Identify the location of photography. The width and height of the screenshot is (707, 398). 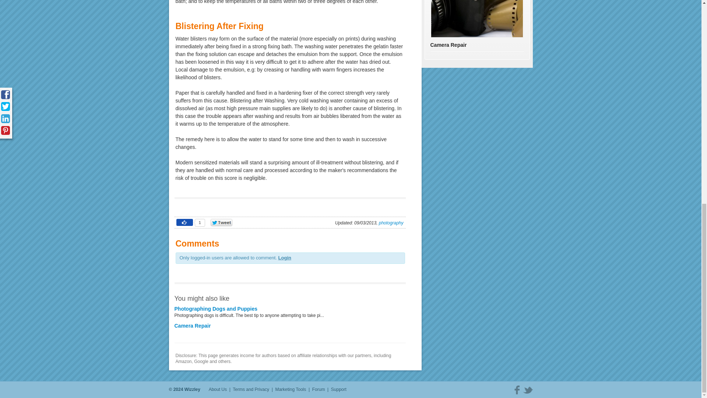
(391, 223).